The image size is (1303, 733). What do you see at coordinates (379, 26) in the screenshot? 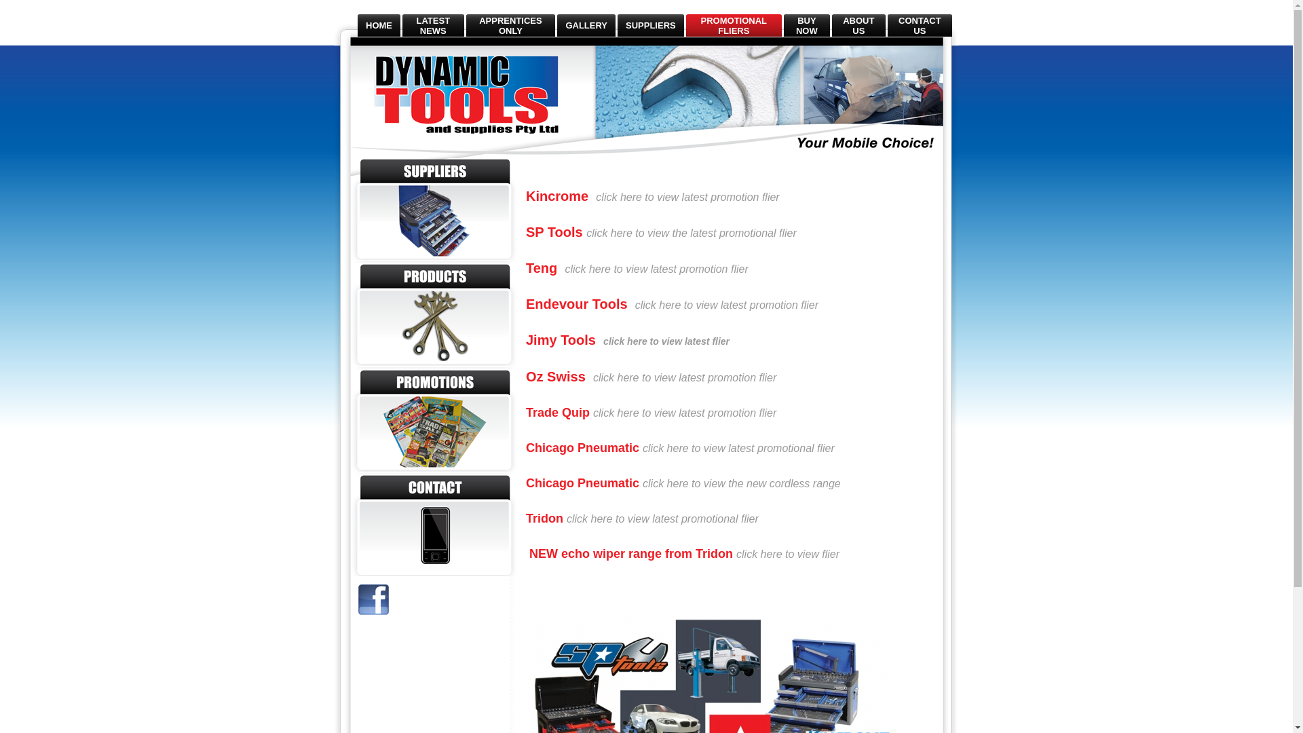
I see `HOME` at bounding box center [379, 26].